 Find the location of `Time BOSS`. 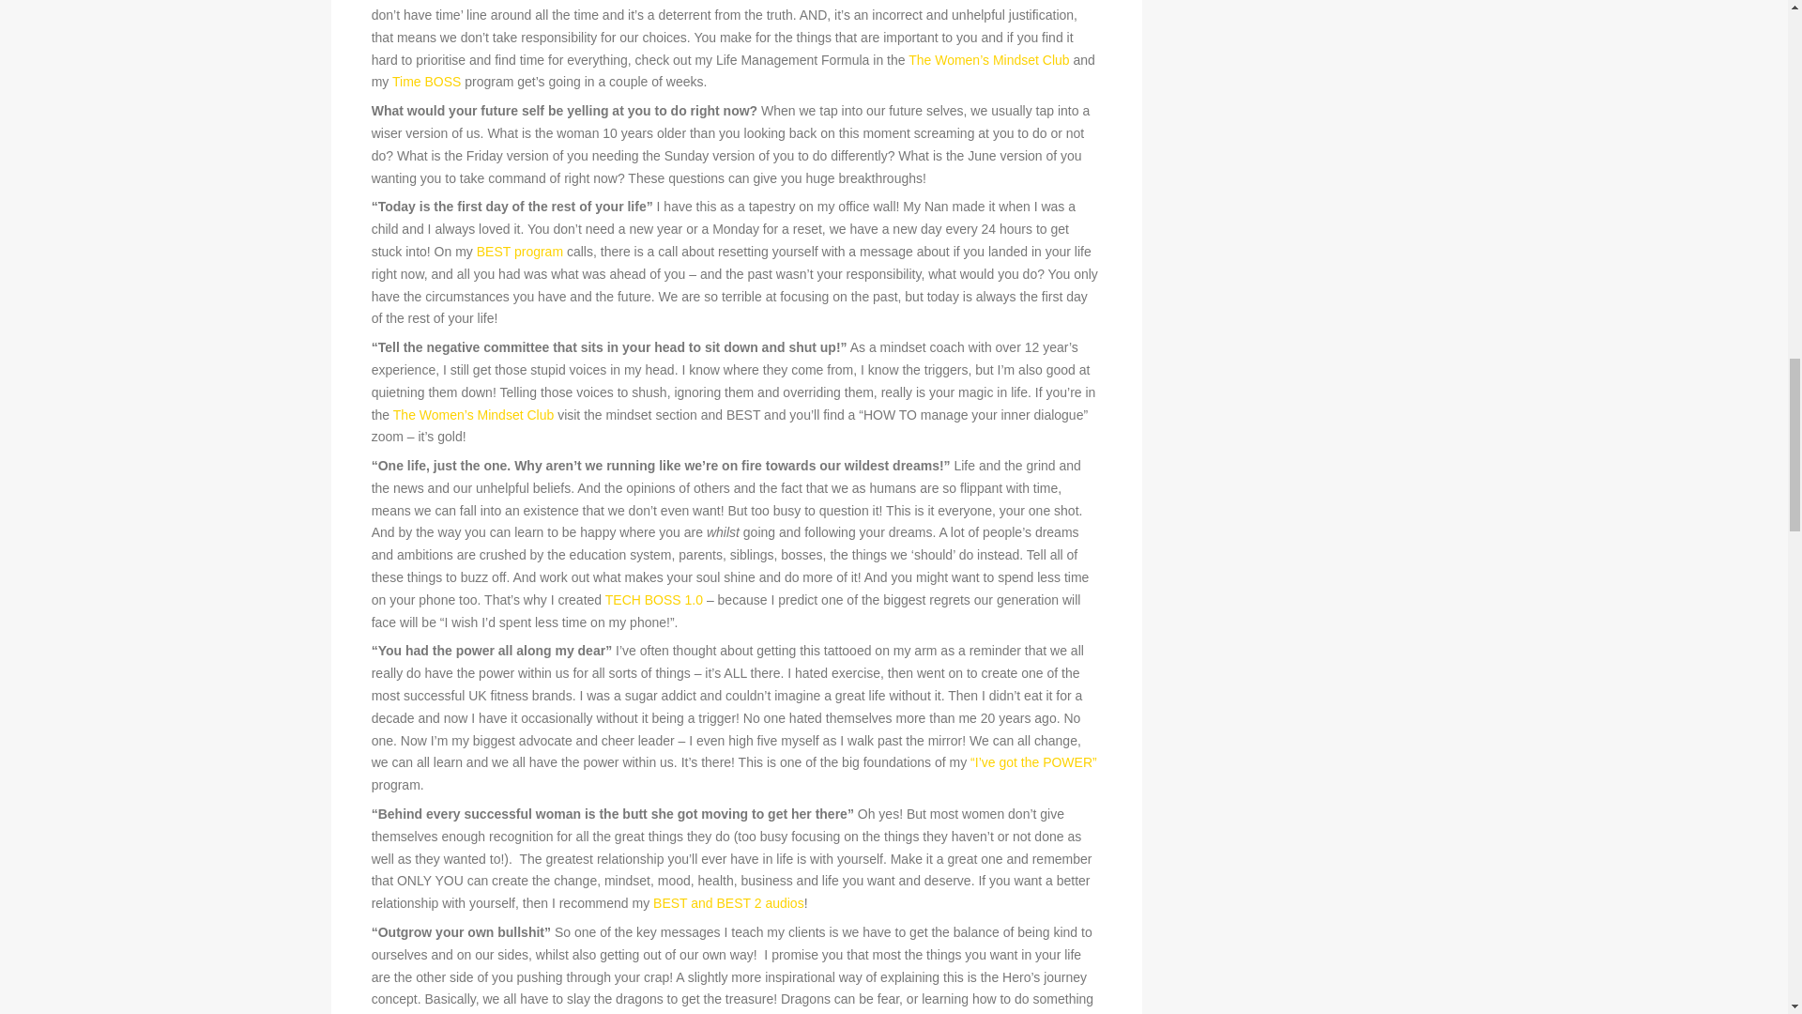

Time BOSS is located at coordinates (426, 81).